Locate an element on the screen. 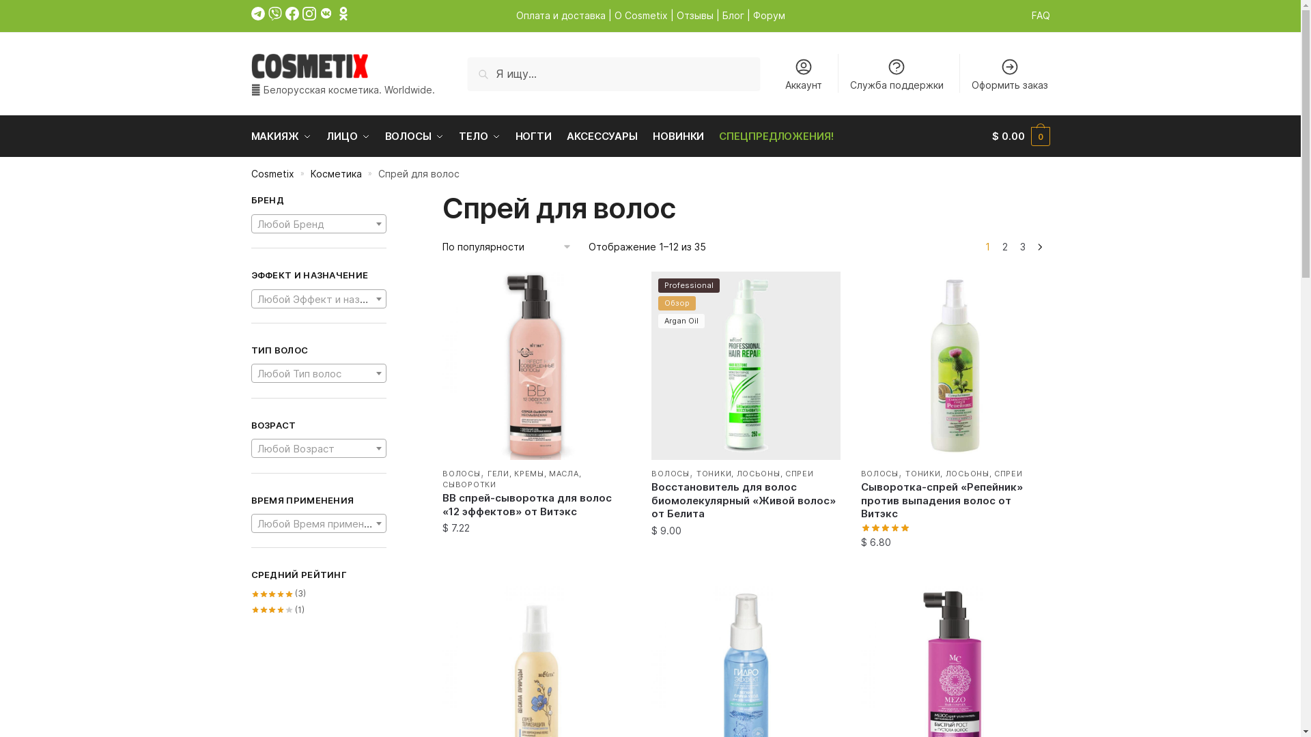 This screenshot has height=737, width=1311. 2 is located at coordinates (1005, 247).